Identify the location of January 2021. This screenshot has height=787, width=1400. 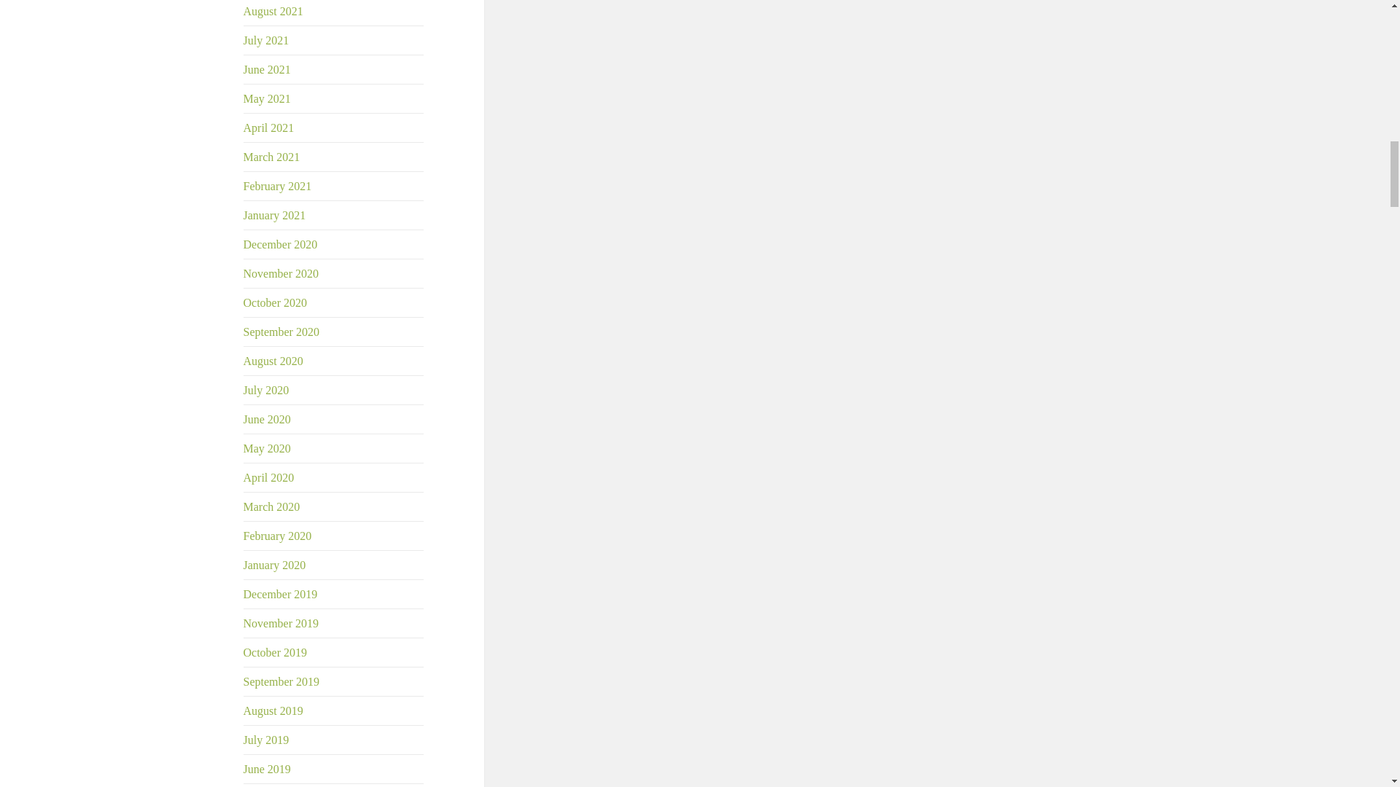
(275, 215).